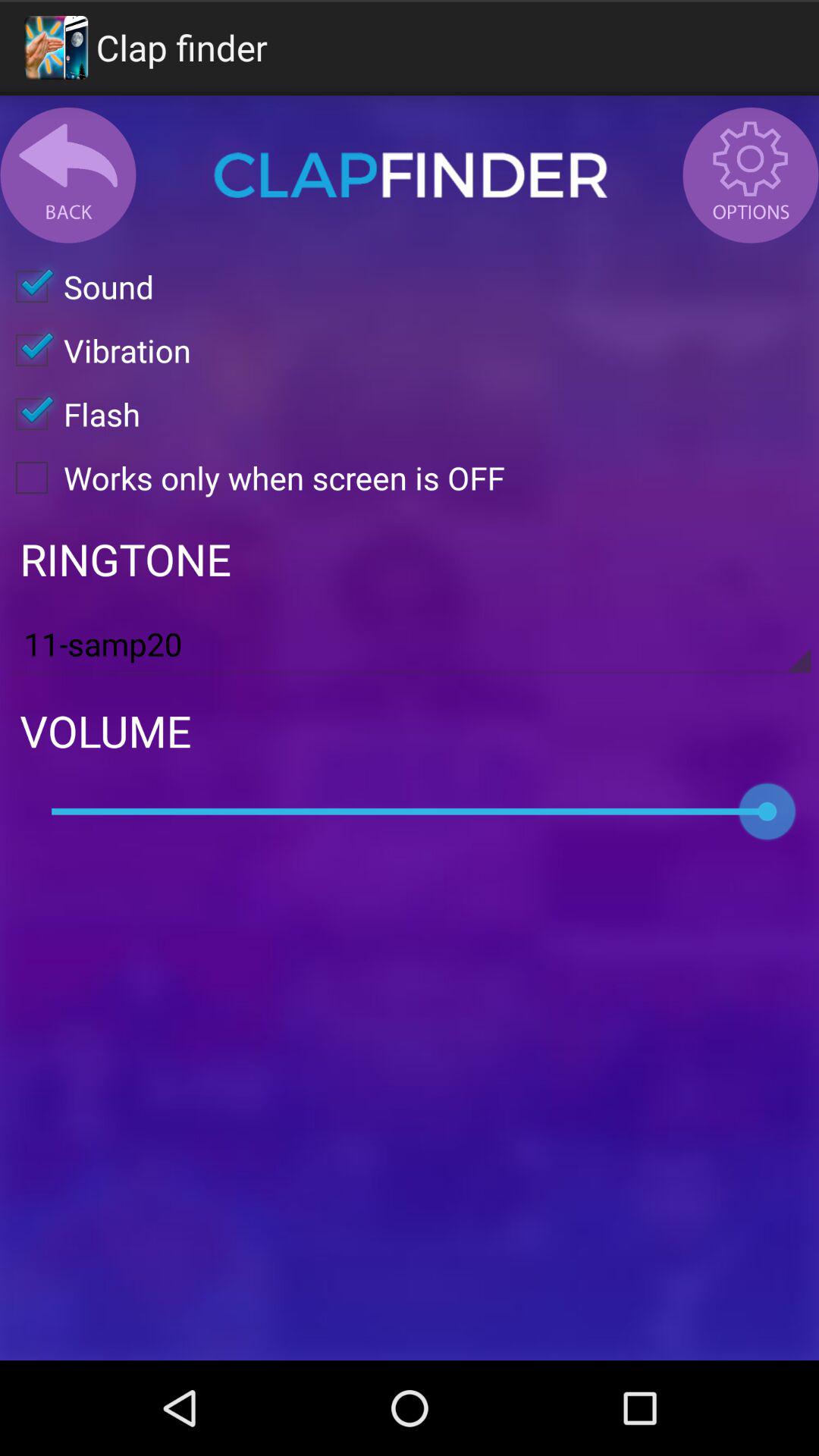  Describe the element at coordinates (253, 478) in the screenshot. I see `turn on the works only when checkbox` at that location.